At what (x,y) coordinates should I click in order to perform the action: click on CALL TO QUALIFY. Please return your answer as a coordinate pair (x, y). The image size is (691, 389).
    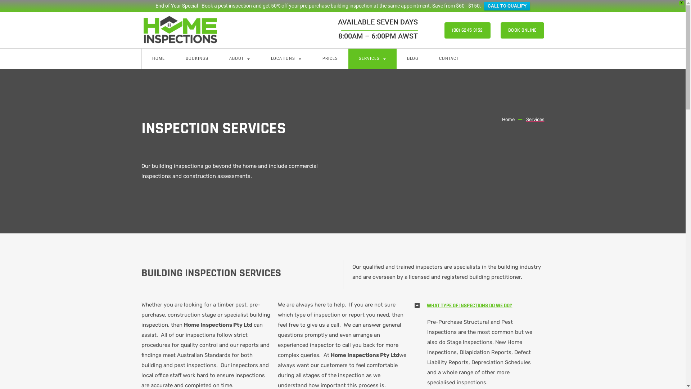
    Looking at the image, I should click on (507, 6).